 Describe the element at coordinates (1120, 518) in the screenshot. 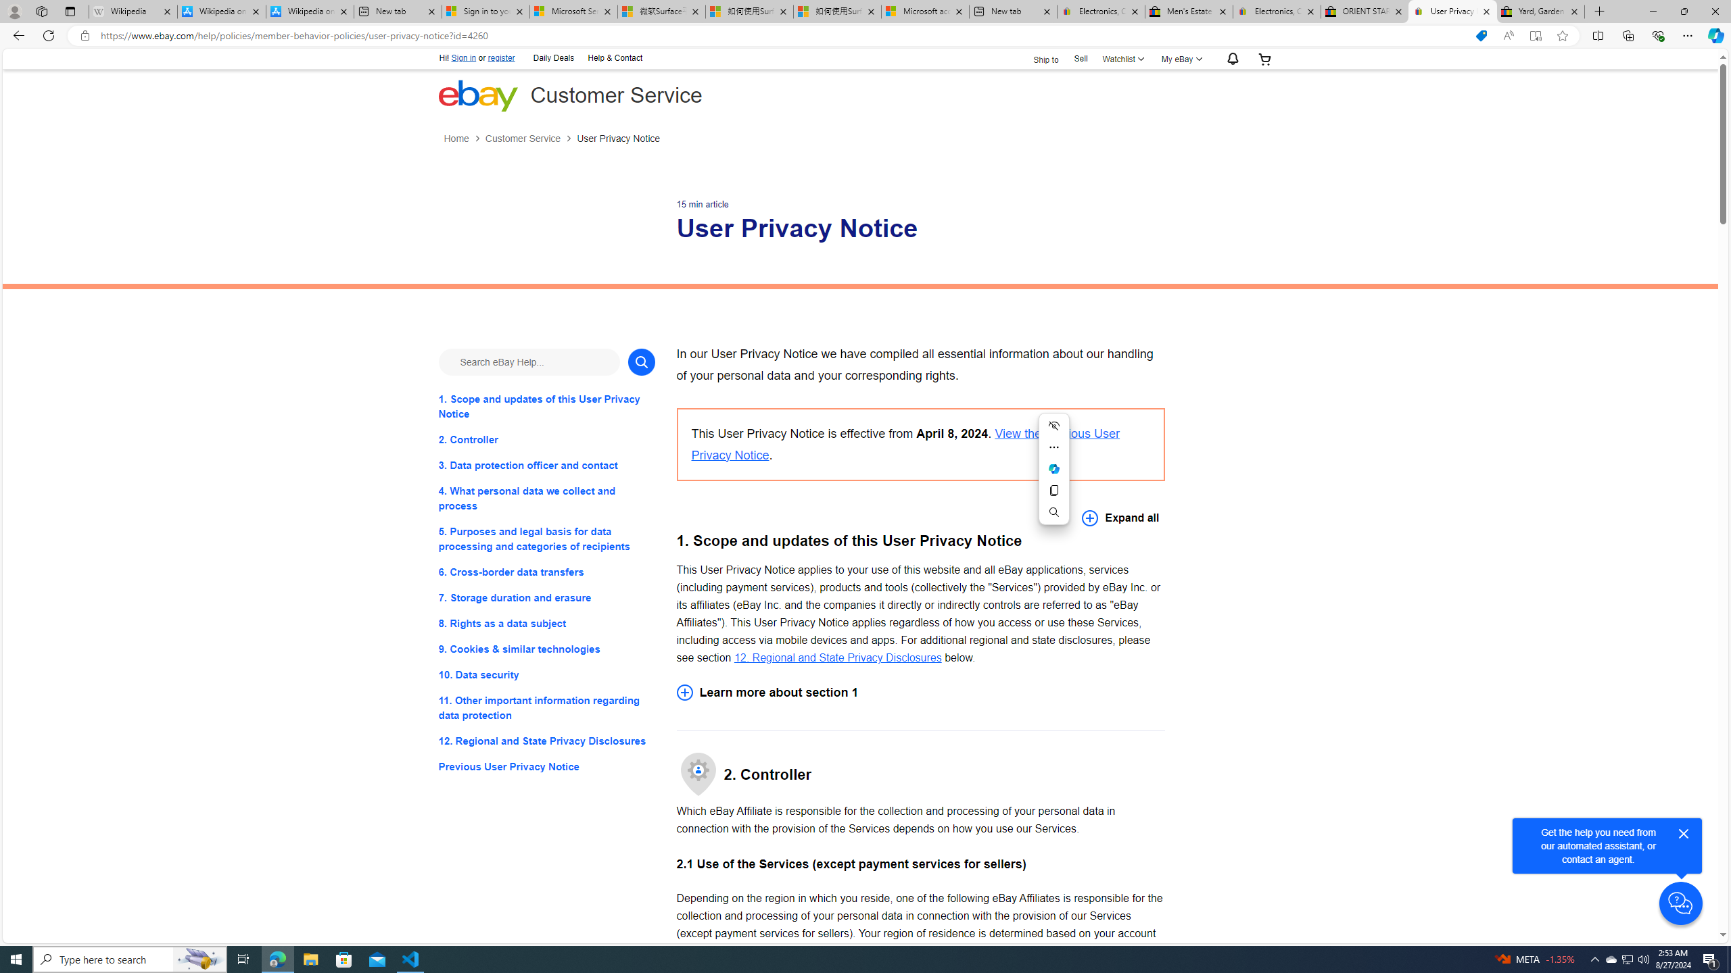

I see `Expand all` at that location.